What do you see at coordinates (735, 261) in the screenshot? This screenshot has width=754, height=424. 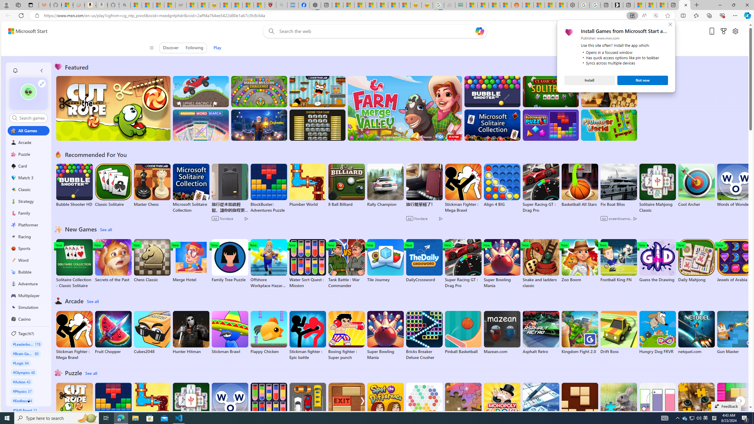 I see `Jewels of Arabia` at bounding box center [735, 261].